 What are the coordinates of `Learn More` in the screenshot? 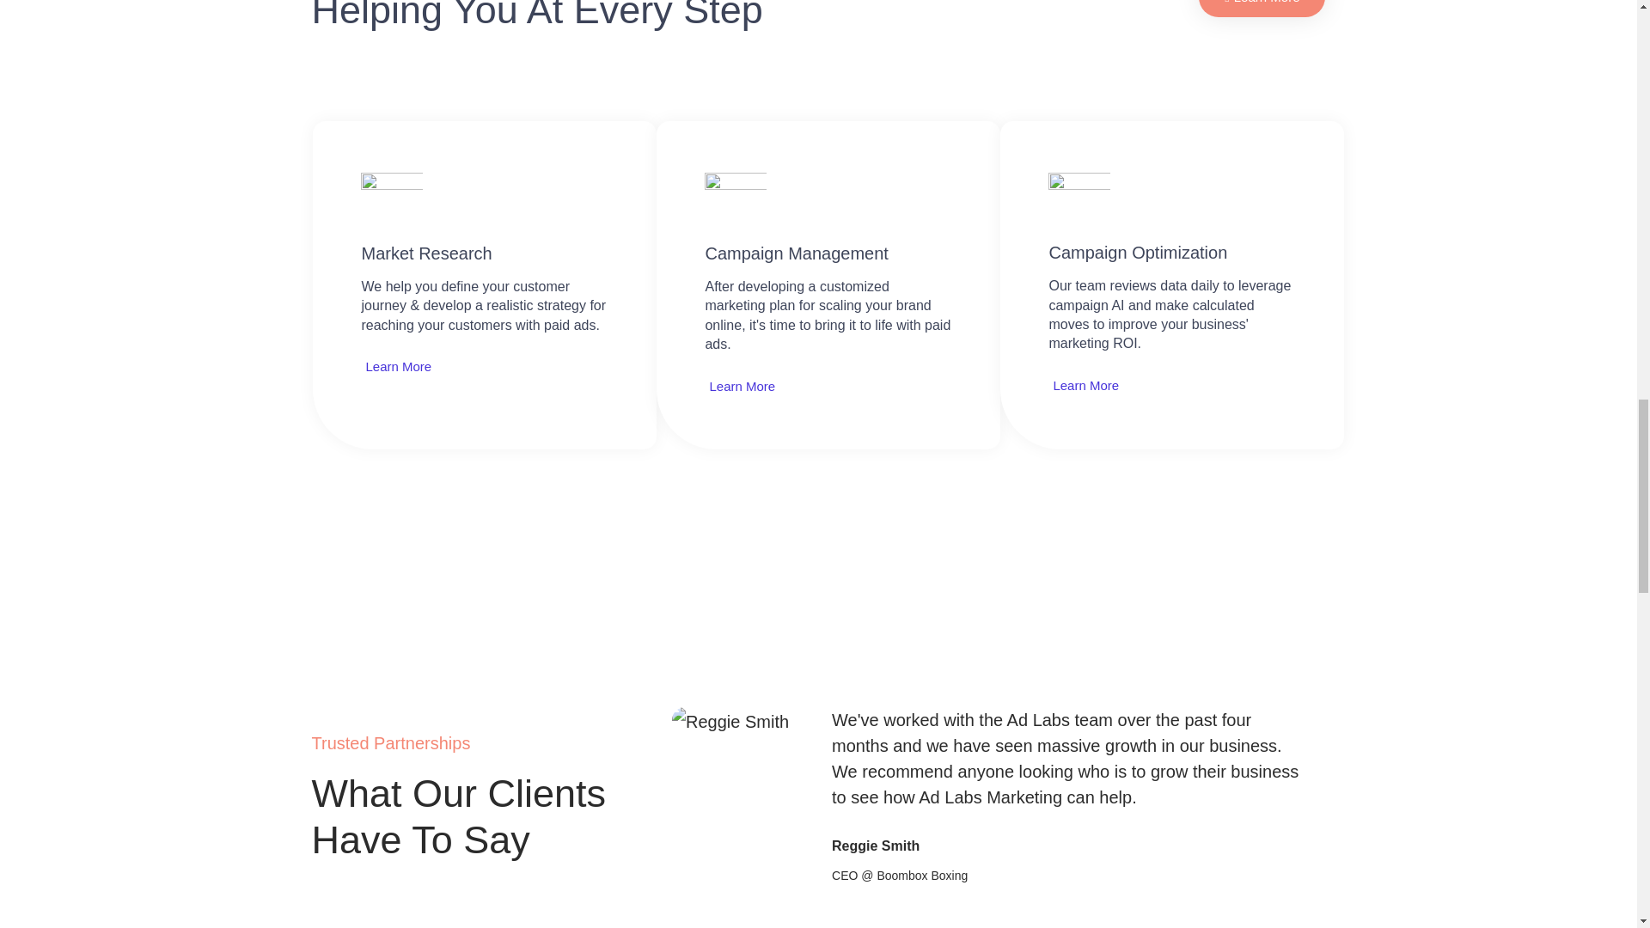 It's located at (739, 385).